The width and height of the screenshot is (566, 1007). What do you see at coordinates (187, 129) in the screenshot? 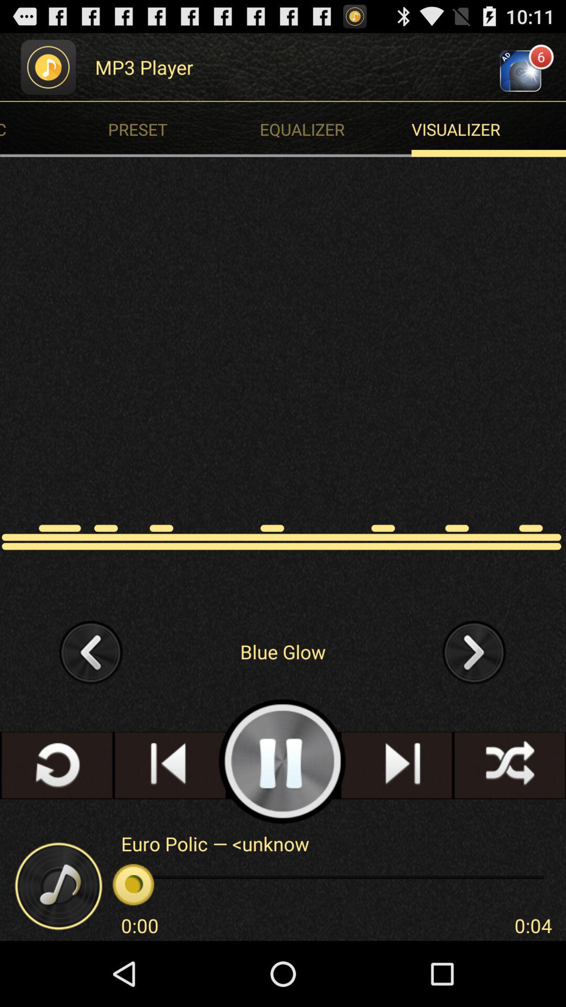
I see `launch the preset radio button` at bounding box center [187, 129].